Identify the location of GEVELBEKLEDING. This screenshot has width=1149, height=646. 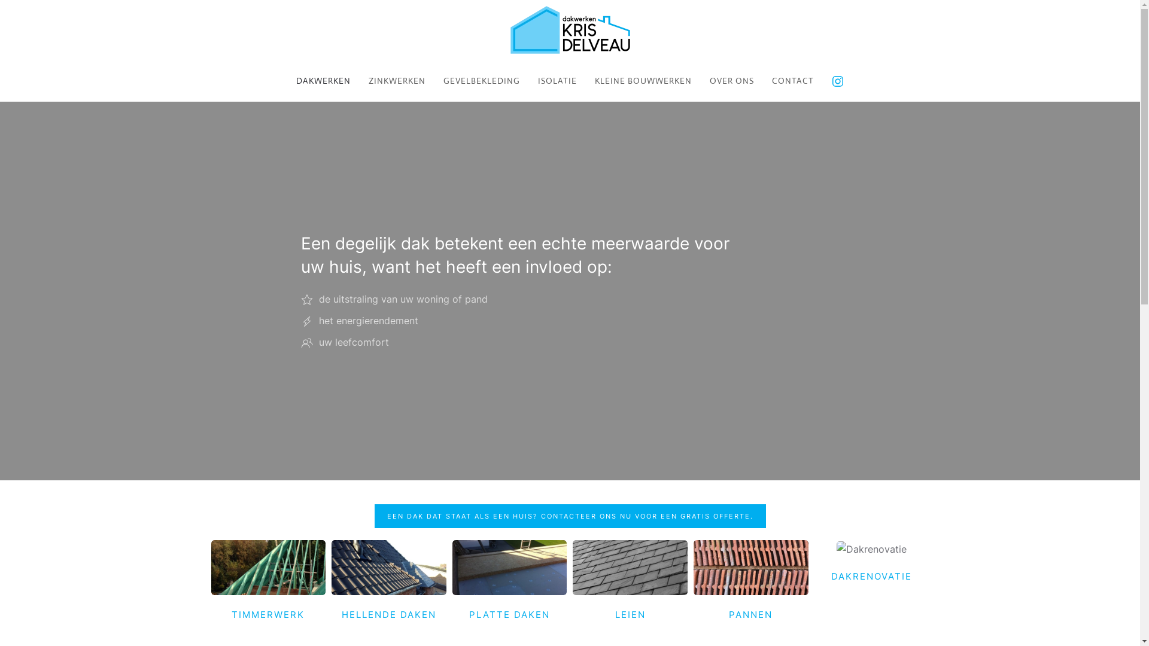
(482, 81).